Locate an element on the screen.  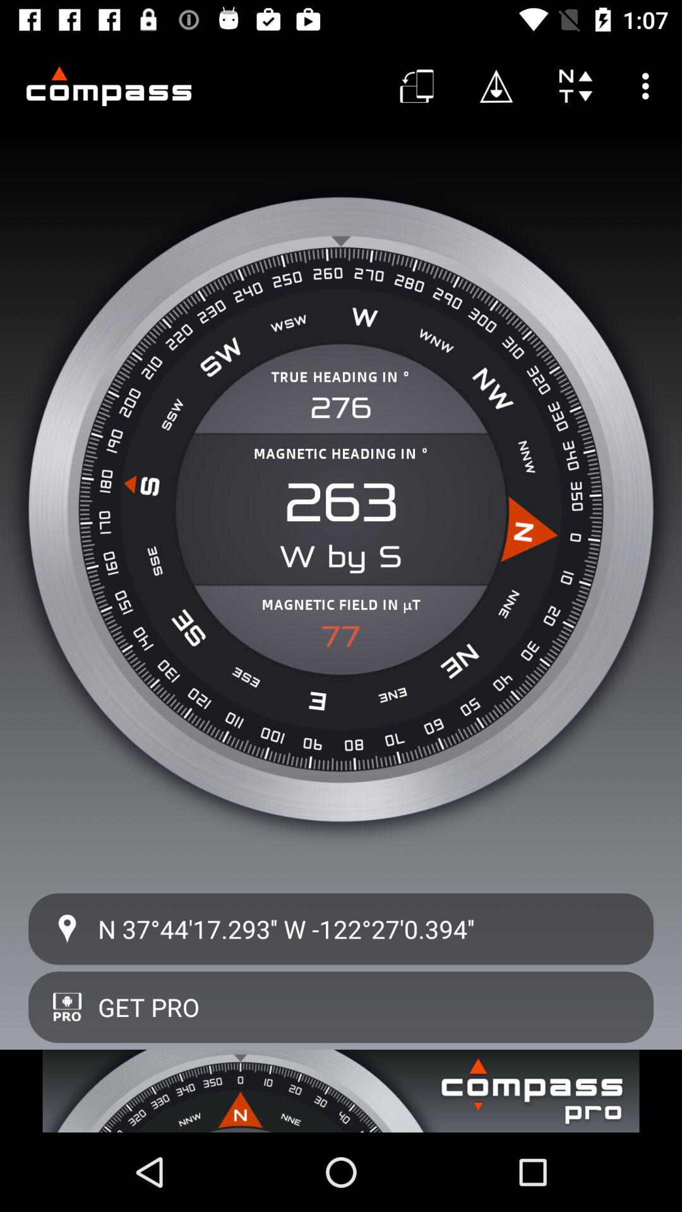
scroll to 262 item is located at coordinates (341, 502).